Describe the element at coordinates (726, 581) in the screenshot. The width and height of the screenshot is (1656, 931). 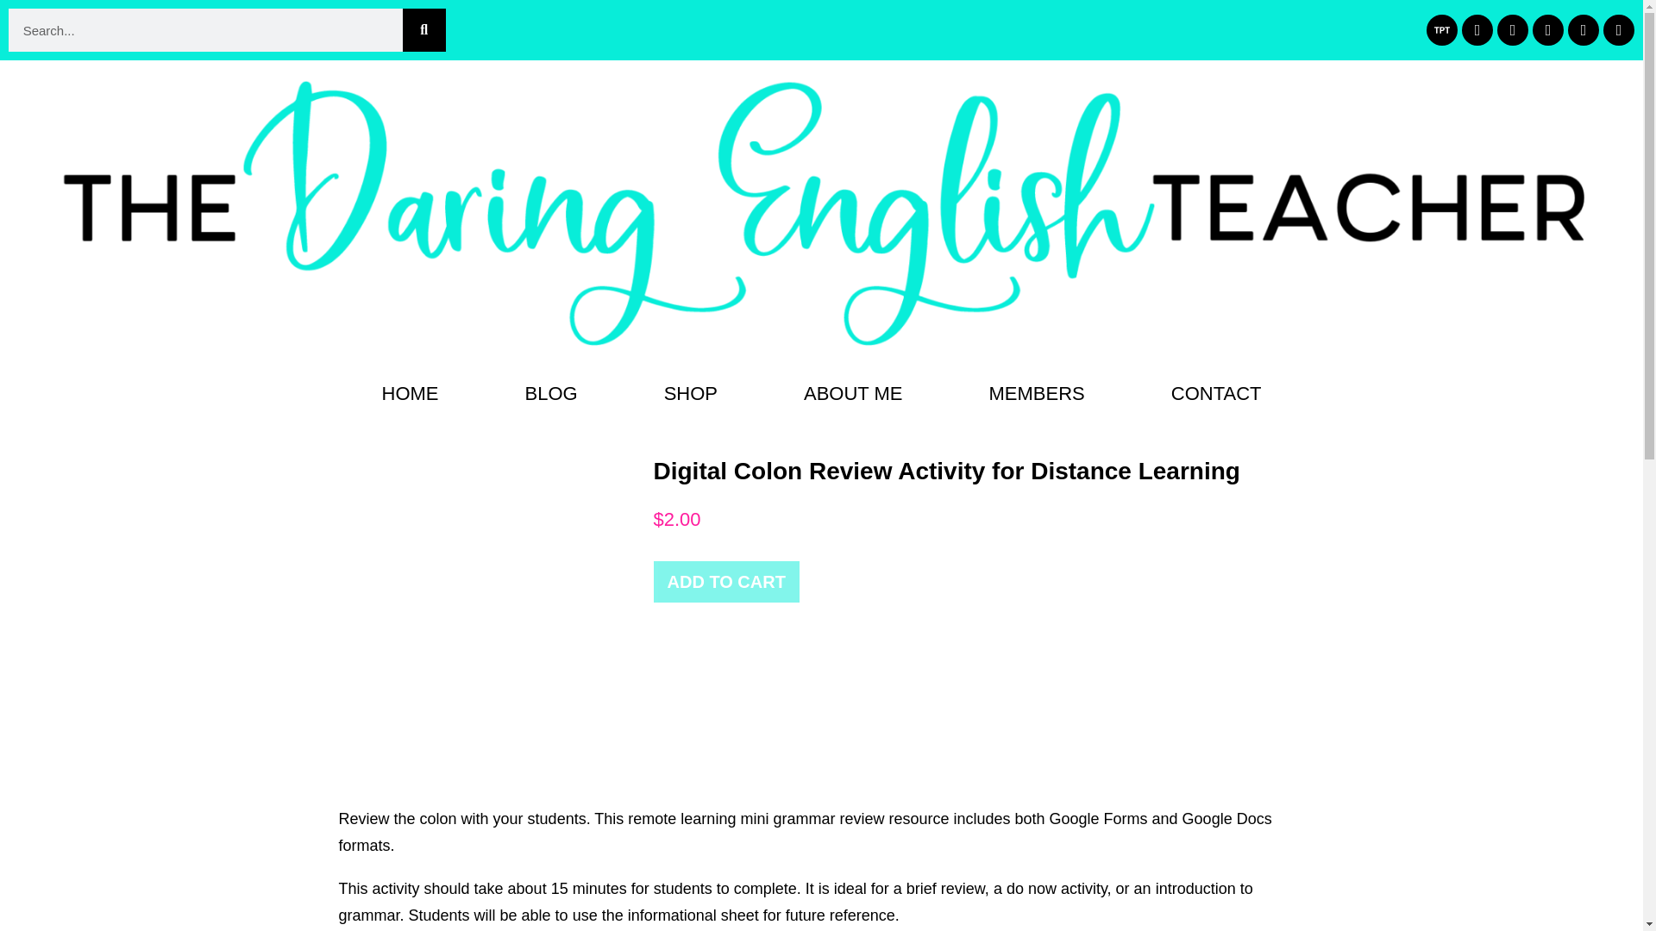
I see `ADD TO CART` at that location.